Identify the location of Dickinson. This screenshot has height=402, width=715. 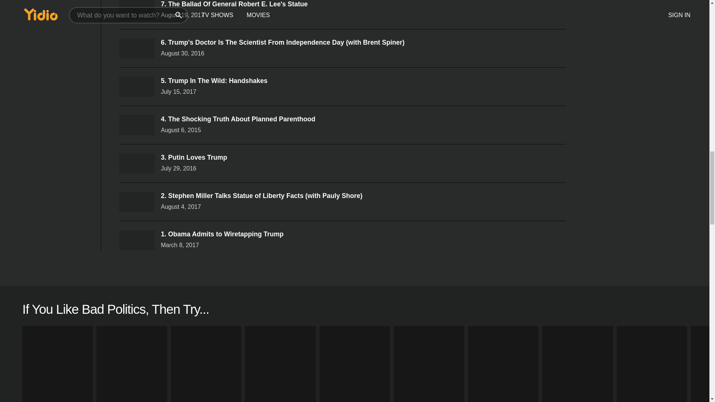
(652, 364).